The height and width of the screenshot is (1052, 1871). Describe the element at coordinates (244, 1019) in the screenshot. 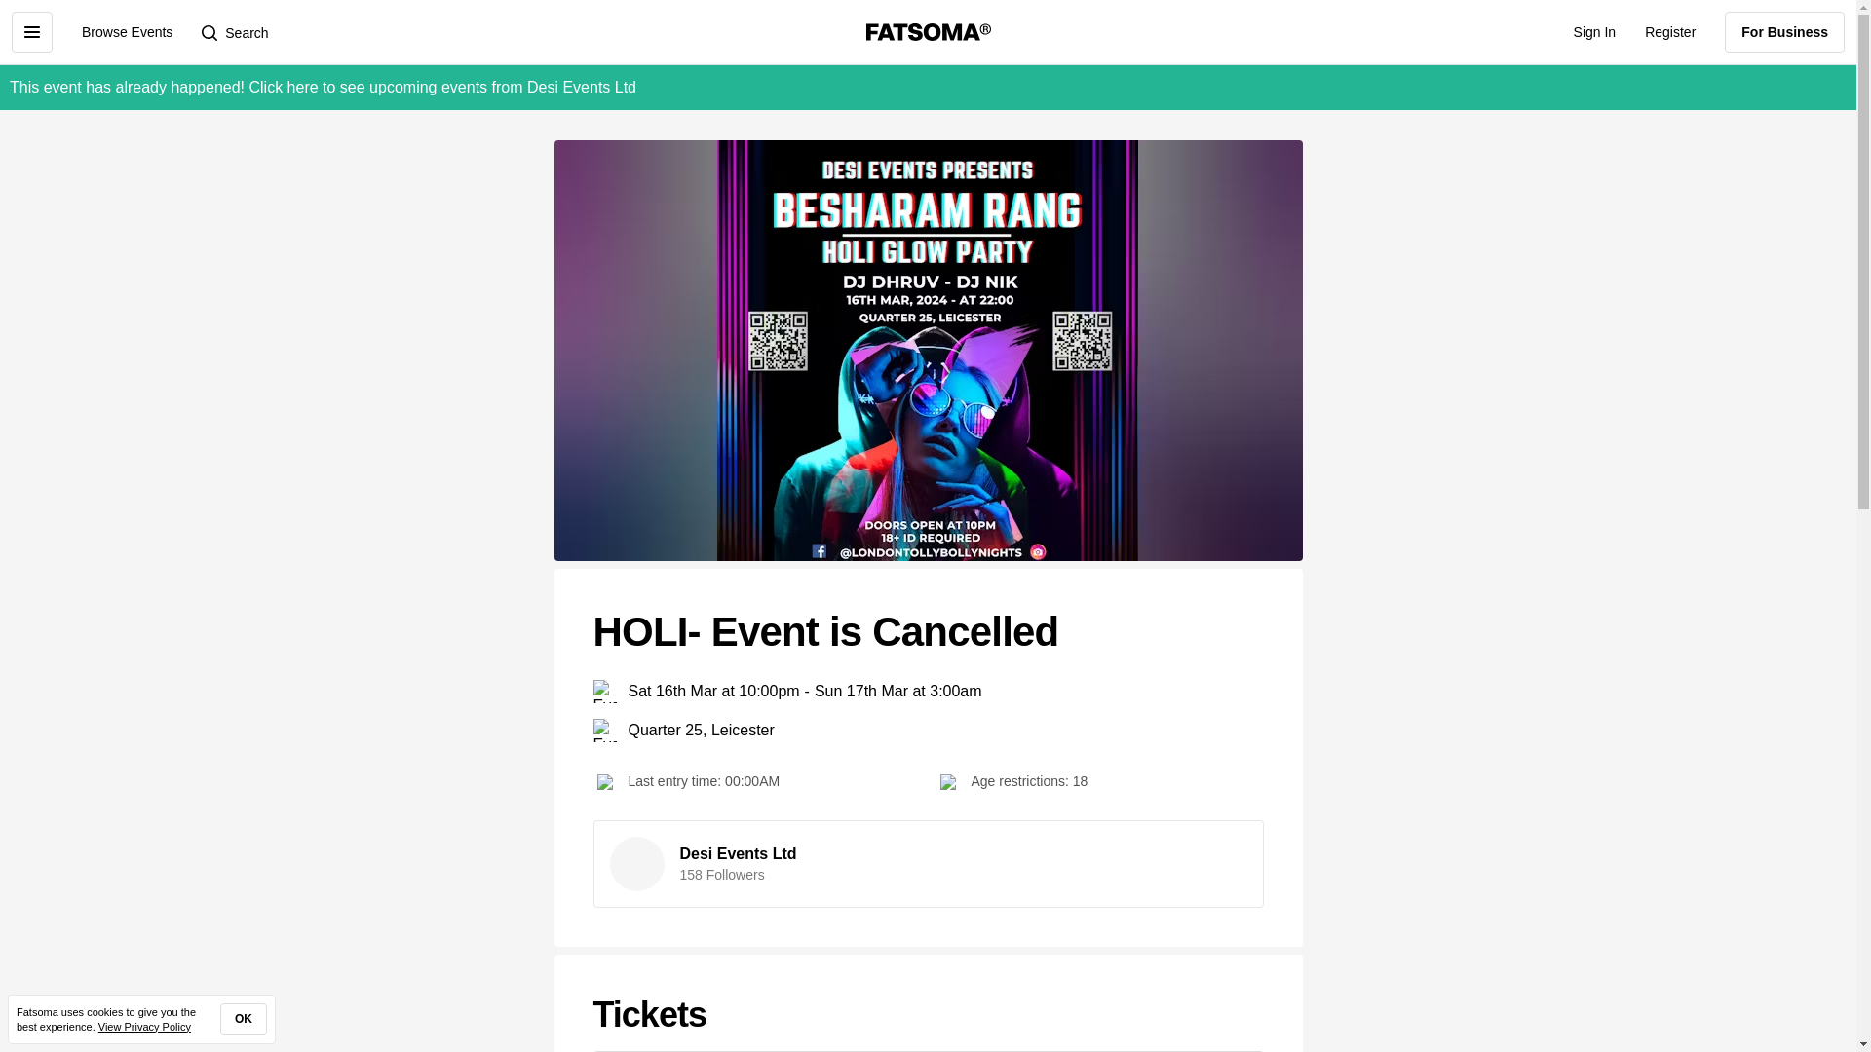

I see `OK` at that location.